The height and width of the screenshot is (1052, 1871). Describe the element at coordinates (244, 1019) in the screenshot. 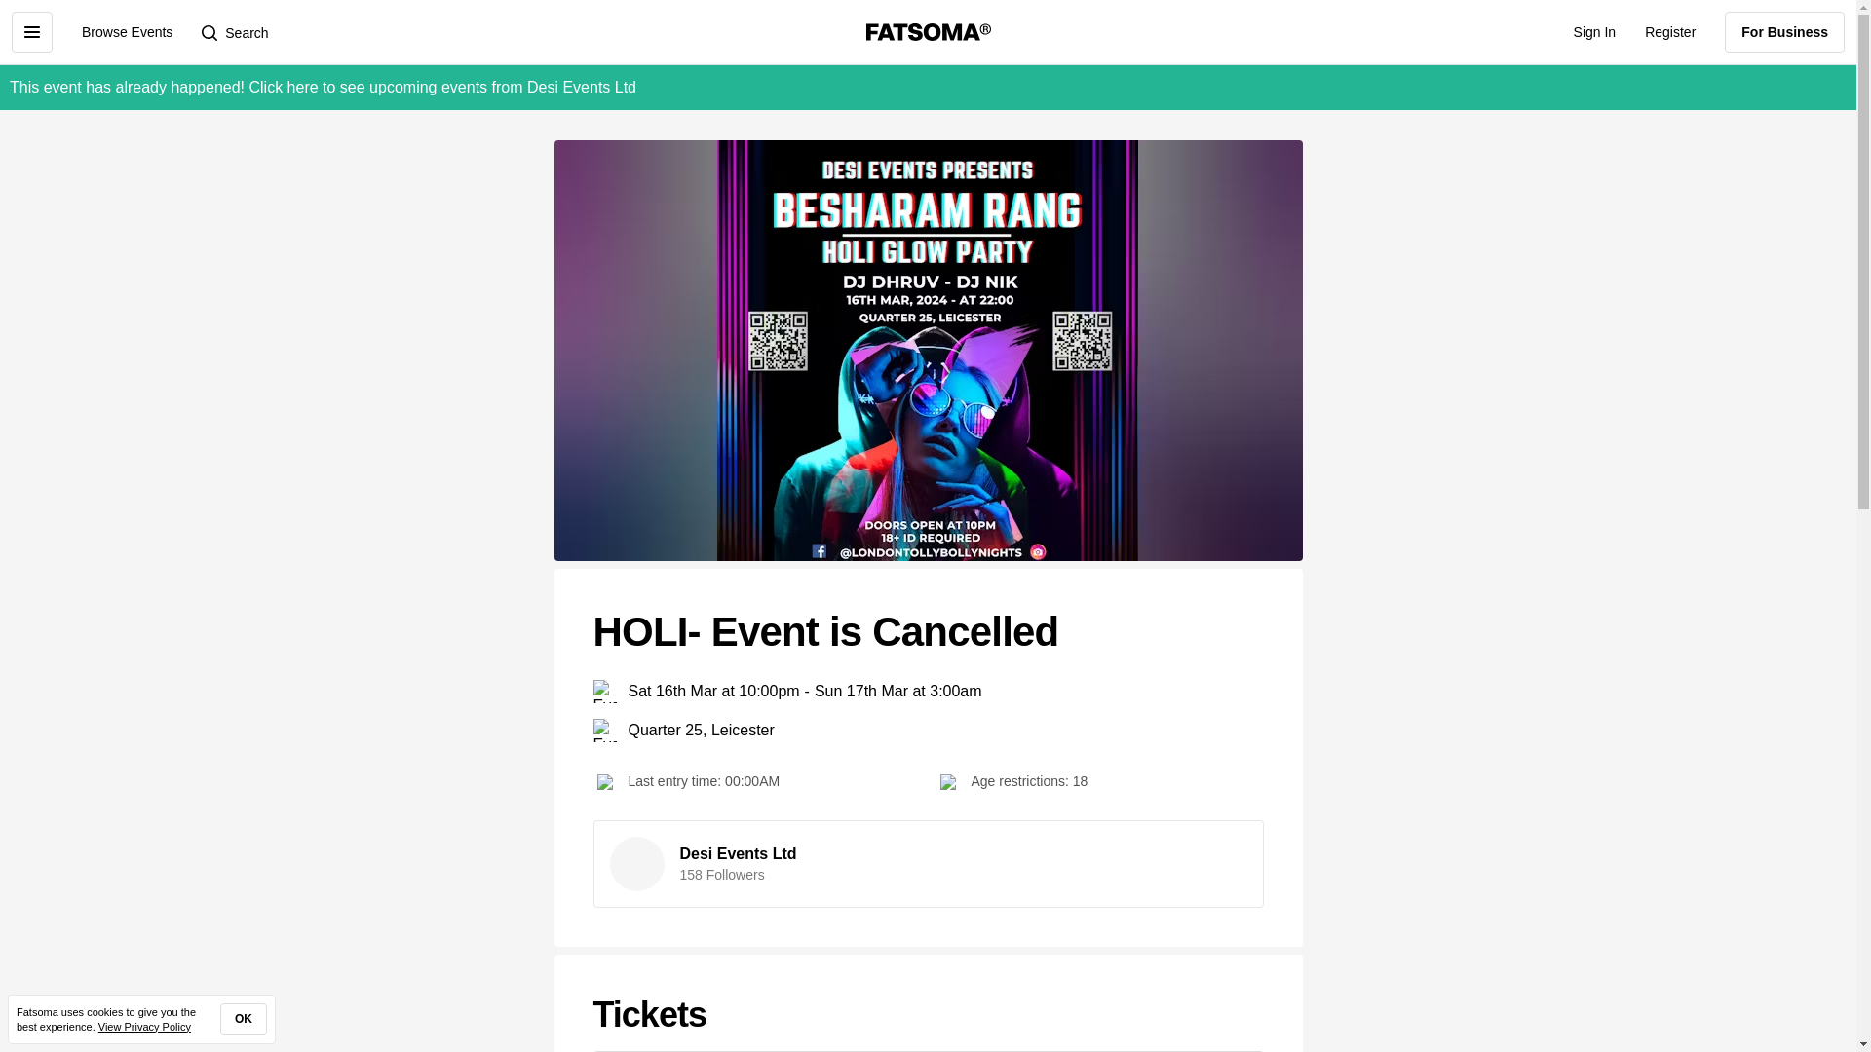

I see `OK` at that location.